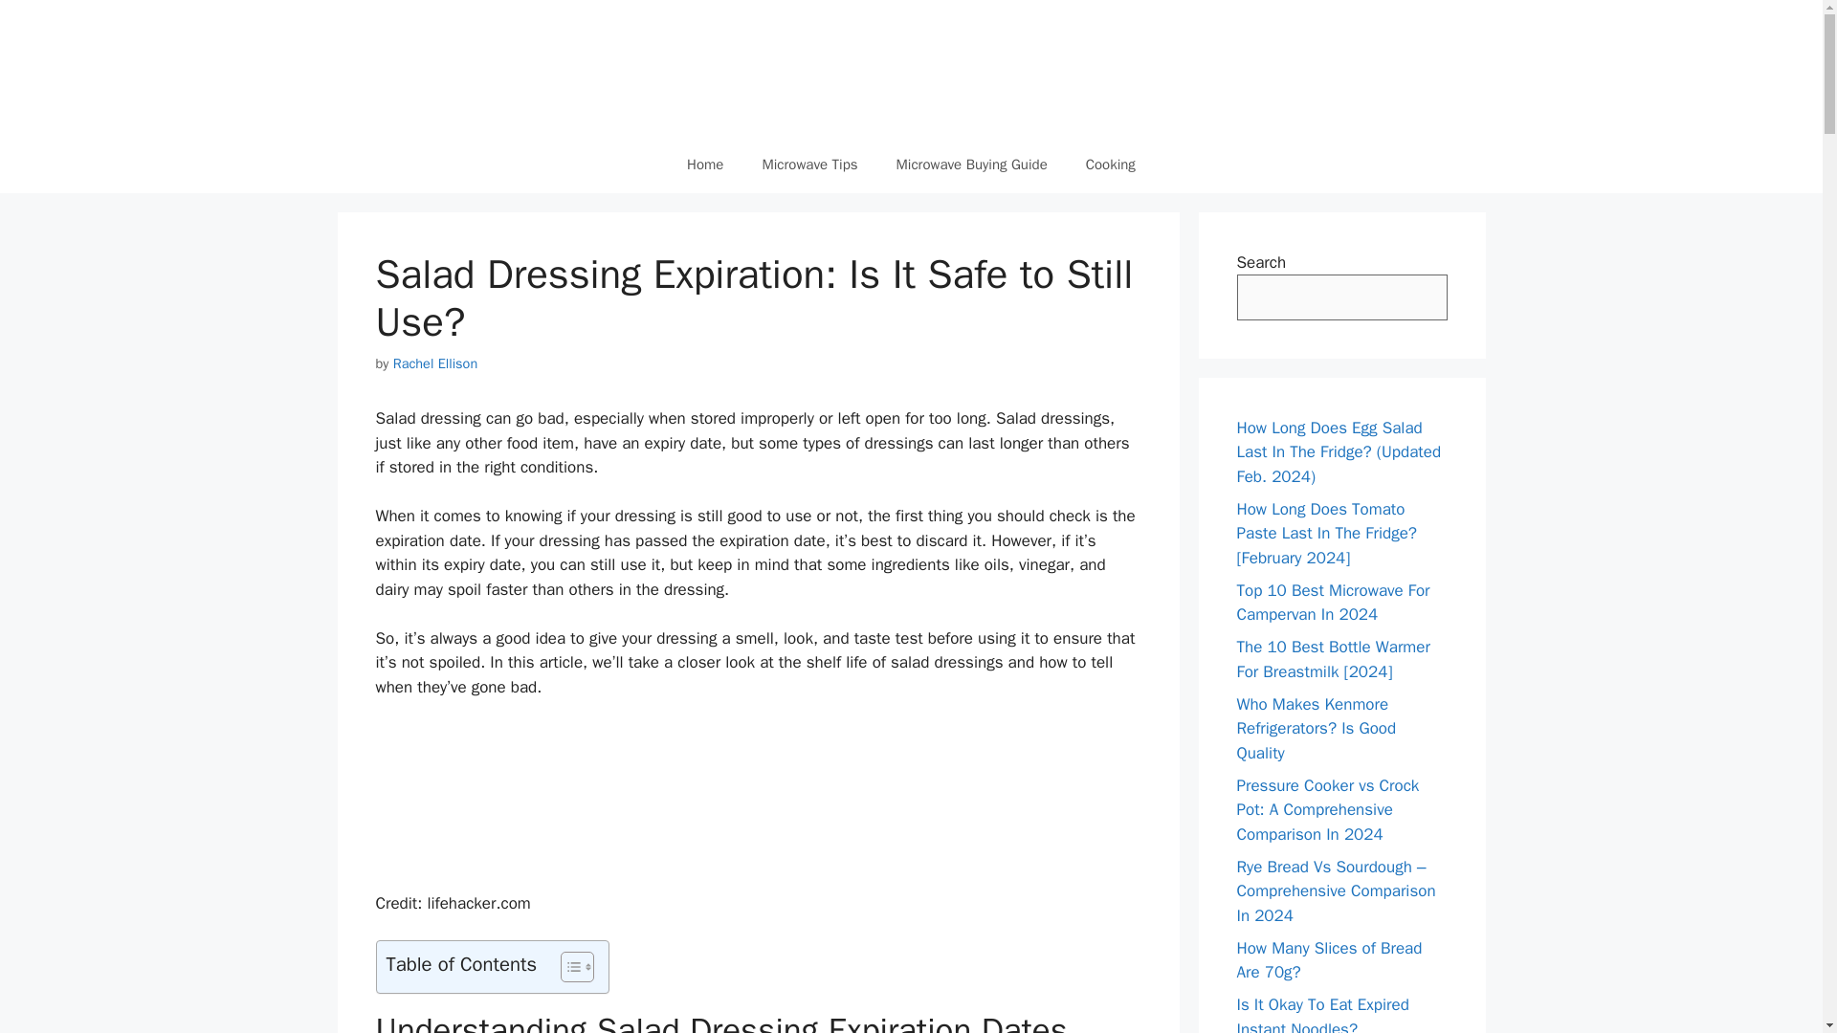  Describe the element at coordinates (972, 164) in the screenshot. I see `Microwave Buying Guide` at that location.